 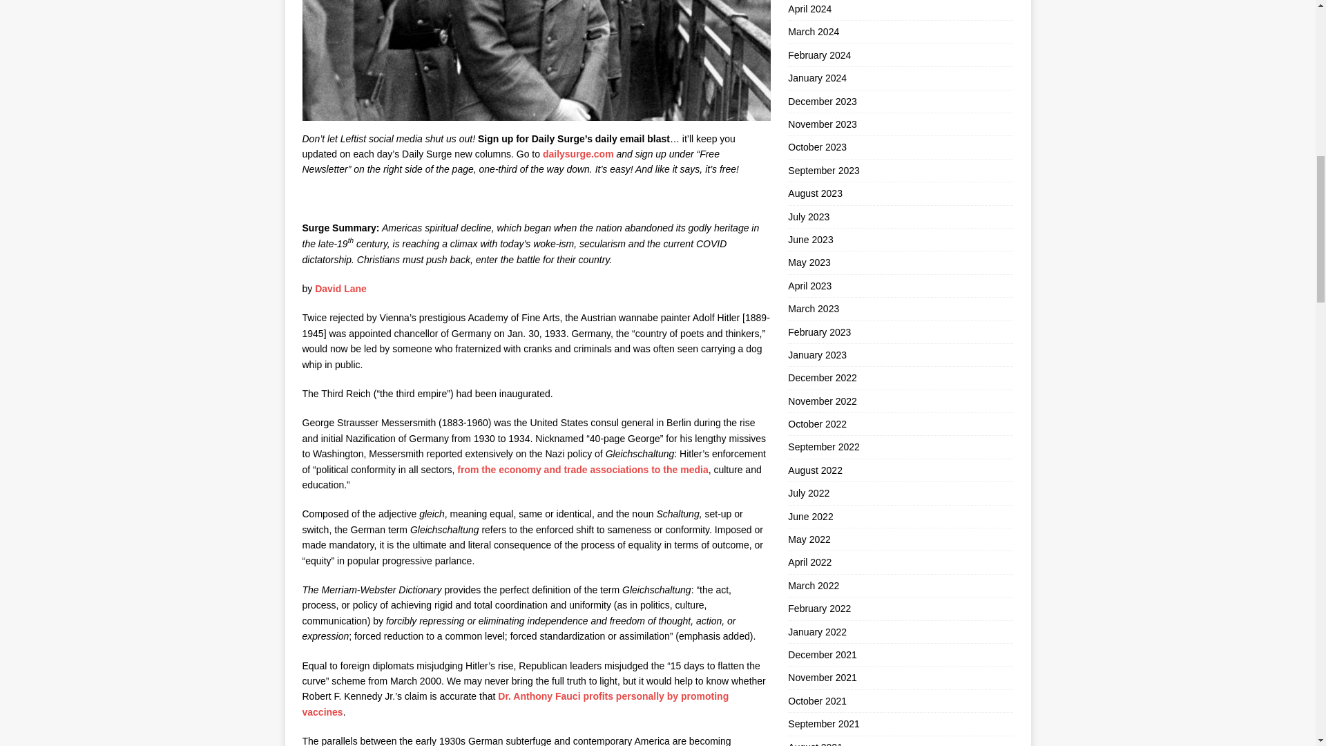 I want to click on dailysurge.com, so click(x=577, y=153).